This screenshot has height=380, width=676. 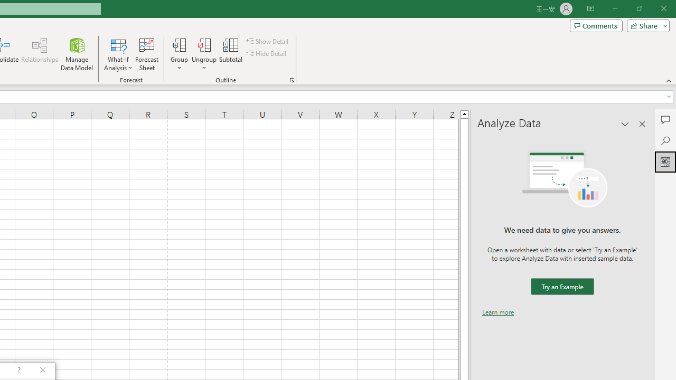 What do you see at coordinates (292, 80) in the screenshot?
I see `Group and Outline Settings` at bounding box center [292, 80].